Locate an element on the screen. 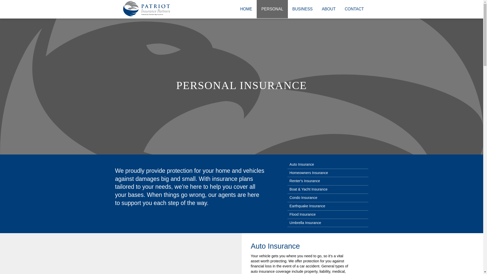 The height and width of the screenshot is (274, 487). CONTACT is located at coordinates (354, 9).